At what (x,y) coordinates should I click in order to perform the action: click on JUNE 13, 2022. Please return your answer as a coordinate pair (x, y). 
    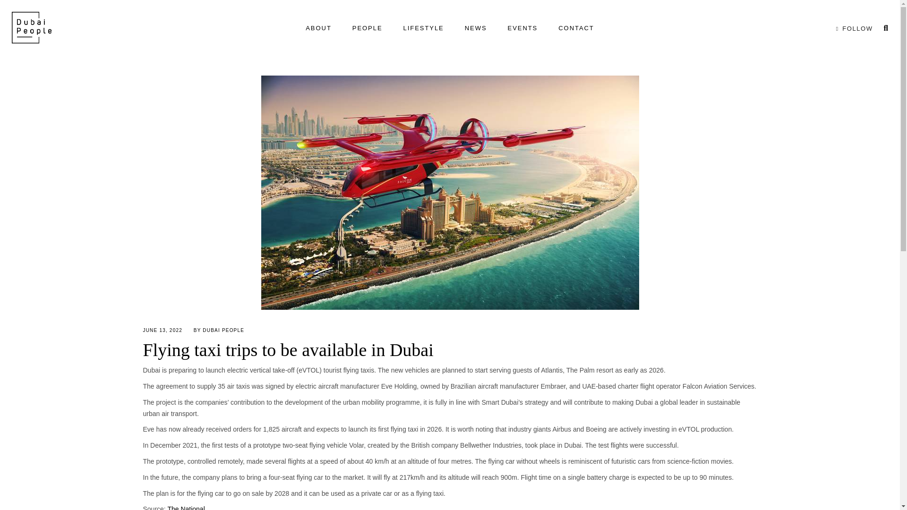
    Looking at the image, I should click on (162, 331).